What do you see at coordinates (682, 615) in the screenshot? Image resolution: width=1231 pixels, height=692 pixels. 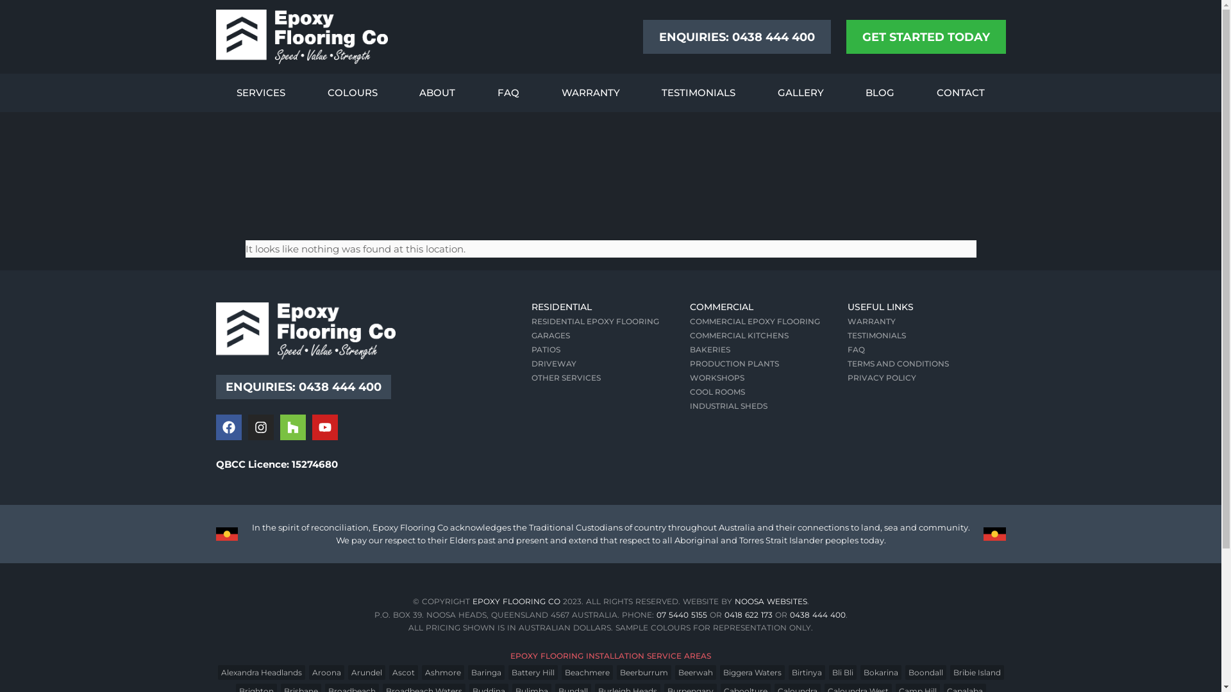 I see `07 5440 5155` at bounding box center [682, 615].